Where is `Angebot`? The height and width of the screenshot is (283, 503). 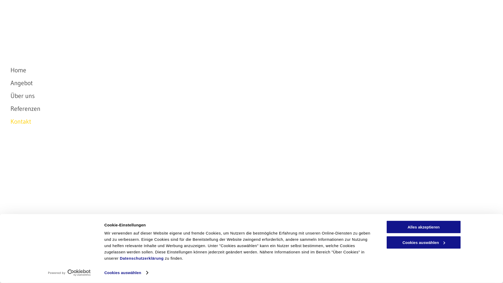 Angebot is located at coordinates (124, 83).